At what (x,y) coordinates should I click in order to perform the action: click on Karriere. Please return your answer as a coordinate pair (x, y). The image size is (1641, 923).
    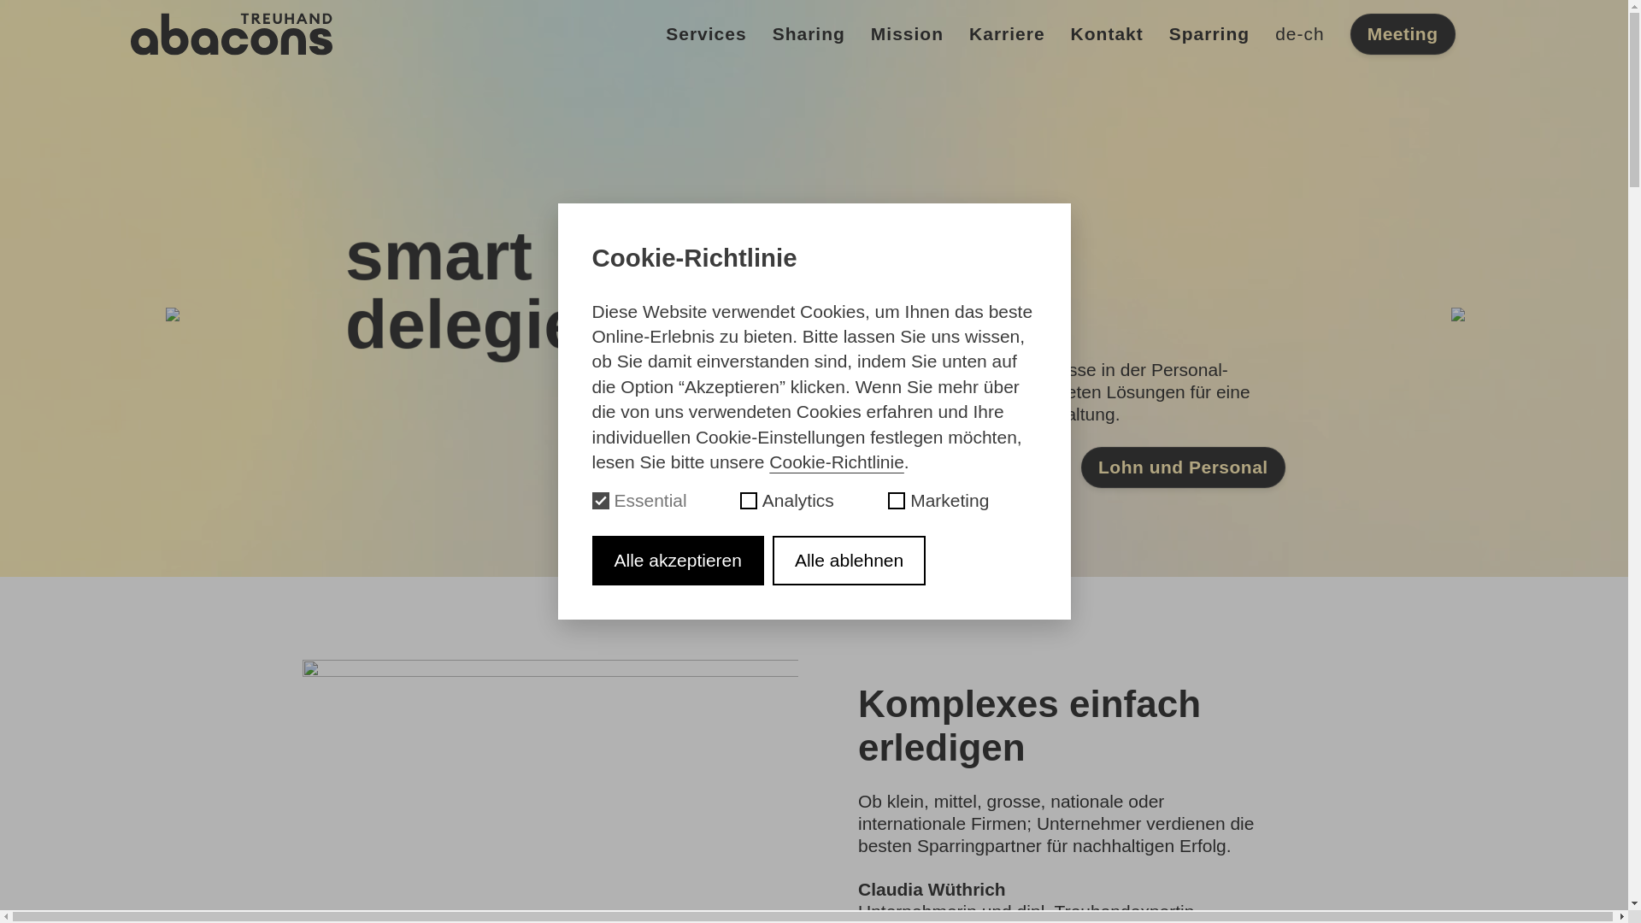
    Looking at the image, I should click on (1007, 34).